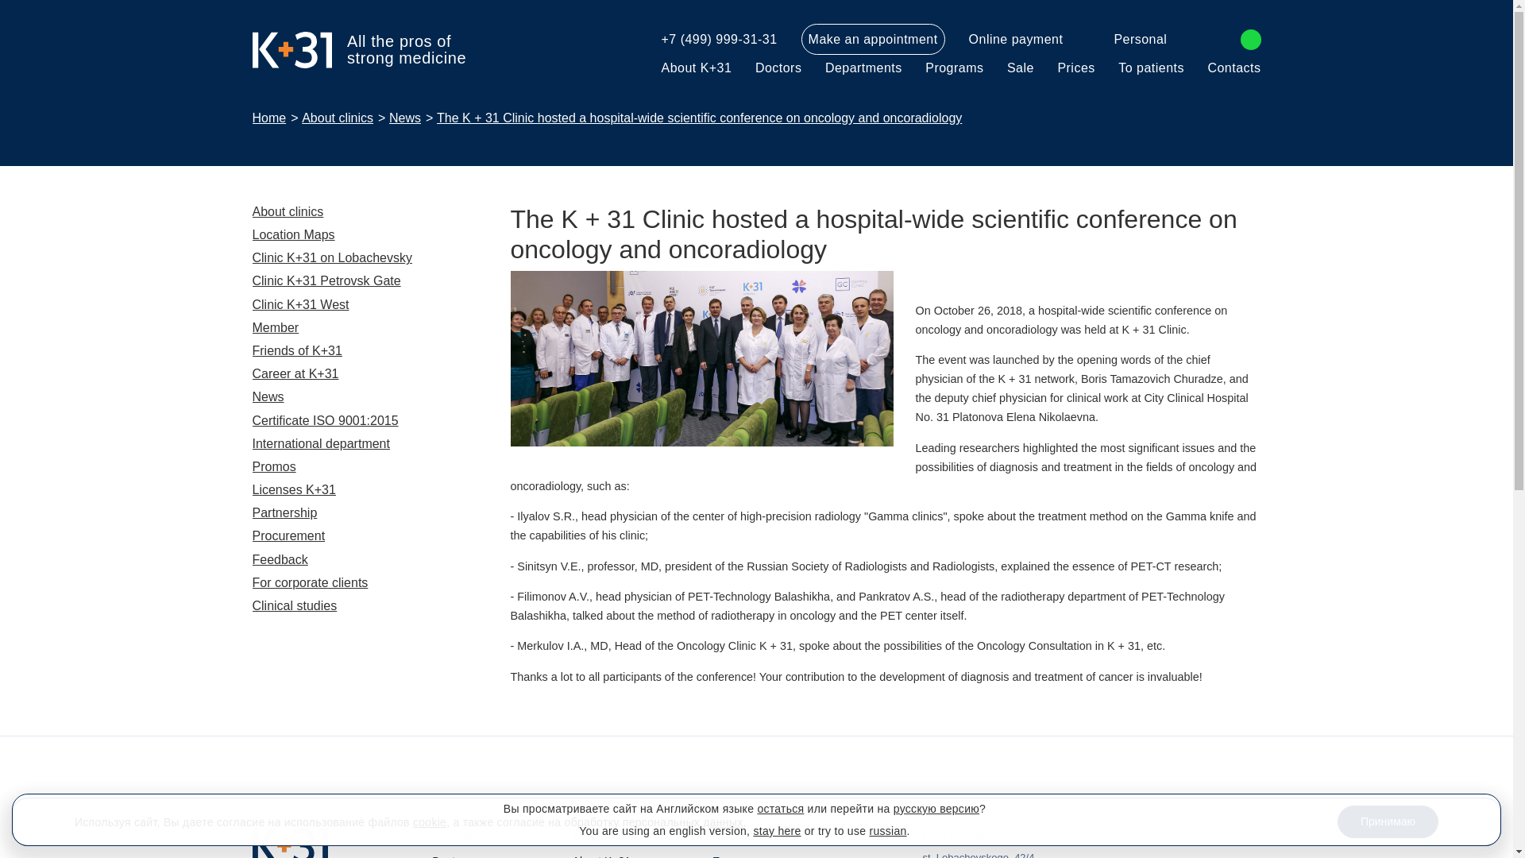 This screenshot has width=1525, height=858. Describe the element at coordinates (430, 822) in the screenshot. I see `cookie` at that location.